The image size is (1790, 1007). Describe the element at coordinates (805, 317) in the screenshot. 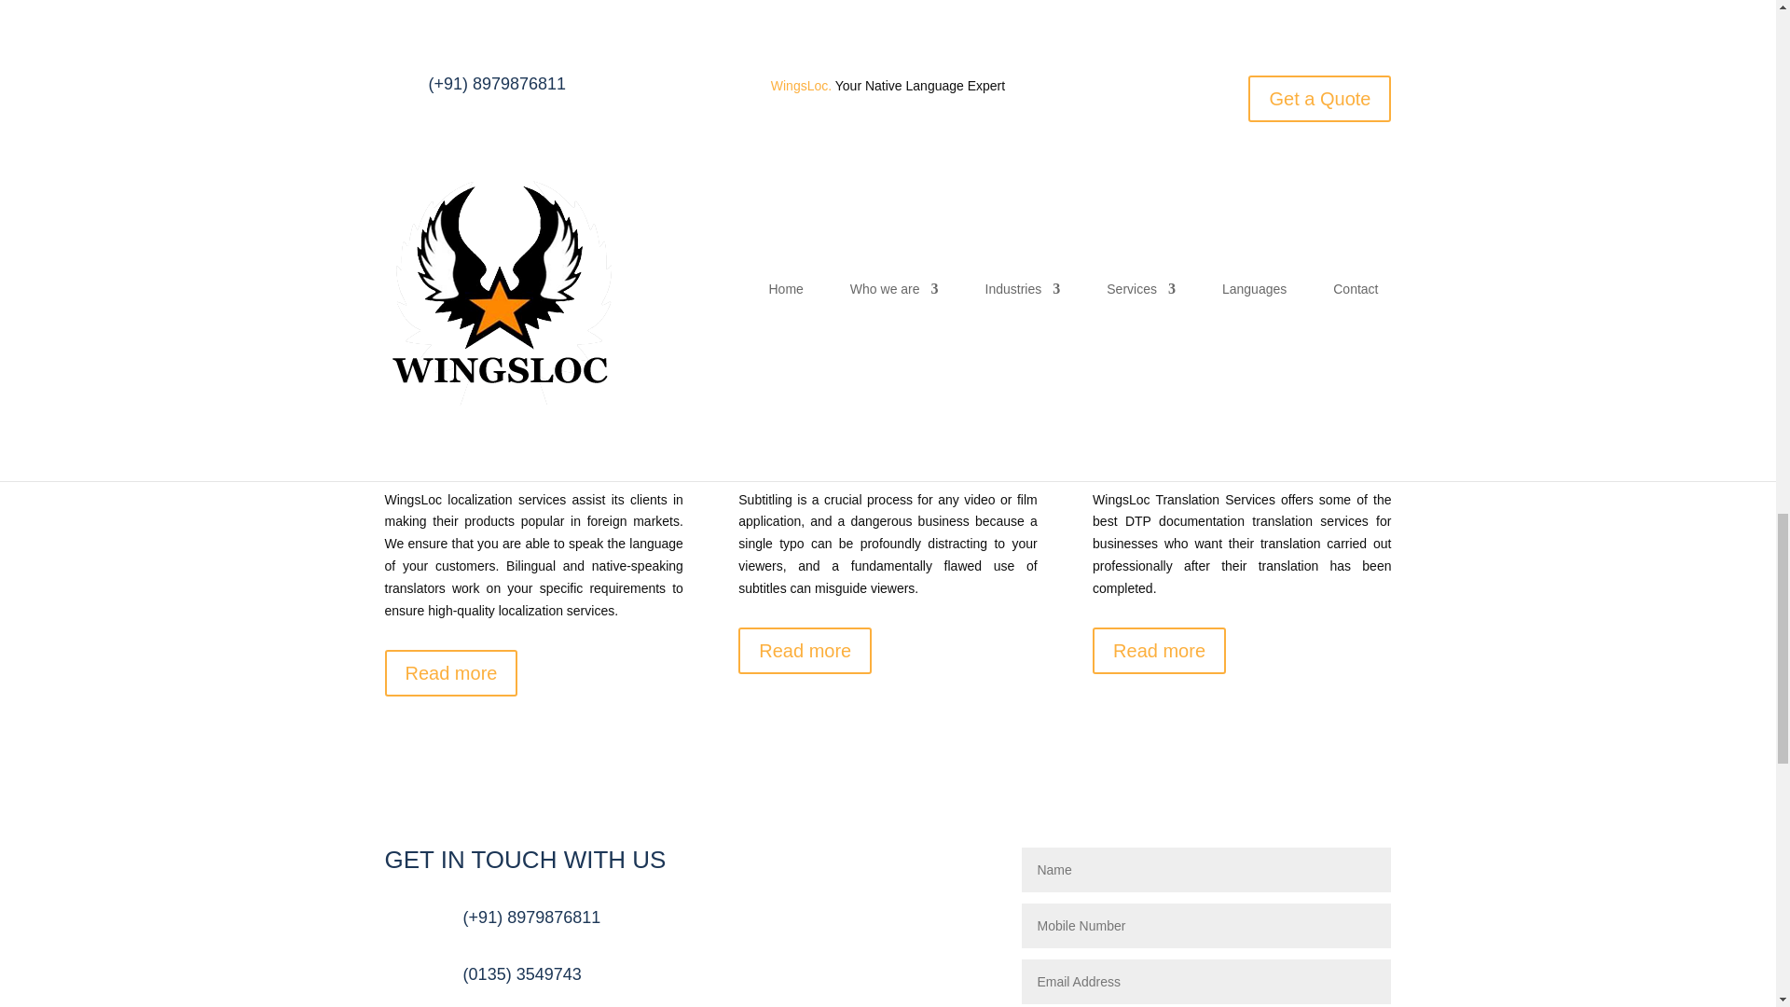

I see `Read more` at that location.